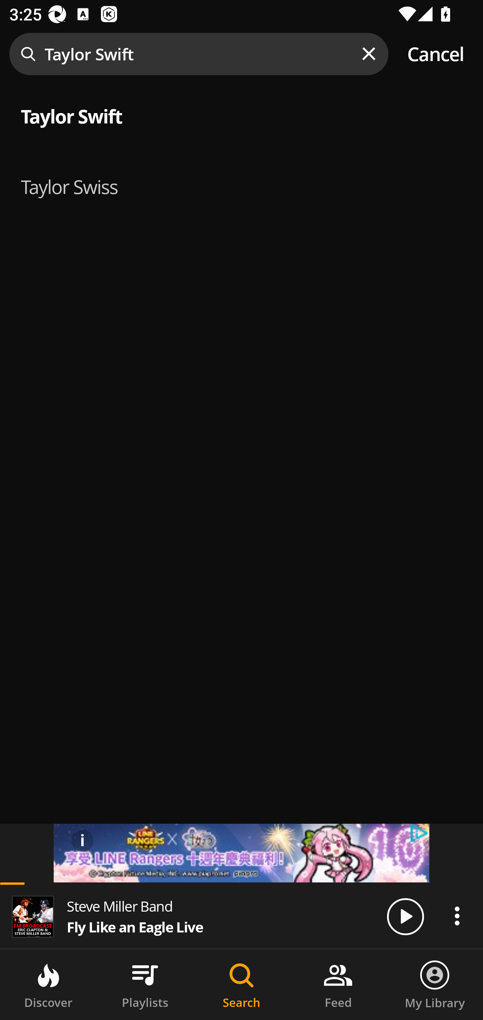 The image size is (483, 1020). Describe the element at coordinates (435, 985) in the screenshot. I see `My Library` at that location.